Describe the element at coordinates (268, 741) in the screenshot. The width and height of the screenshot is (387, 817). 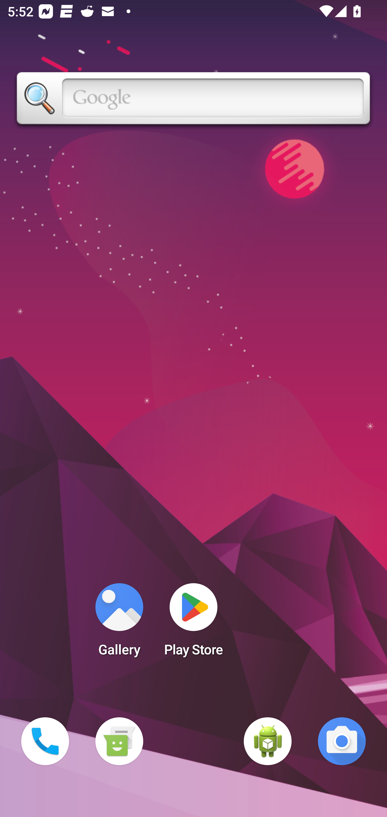
I see `WebView Browser Tester` at that location.